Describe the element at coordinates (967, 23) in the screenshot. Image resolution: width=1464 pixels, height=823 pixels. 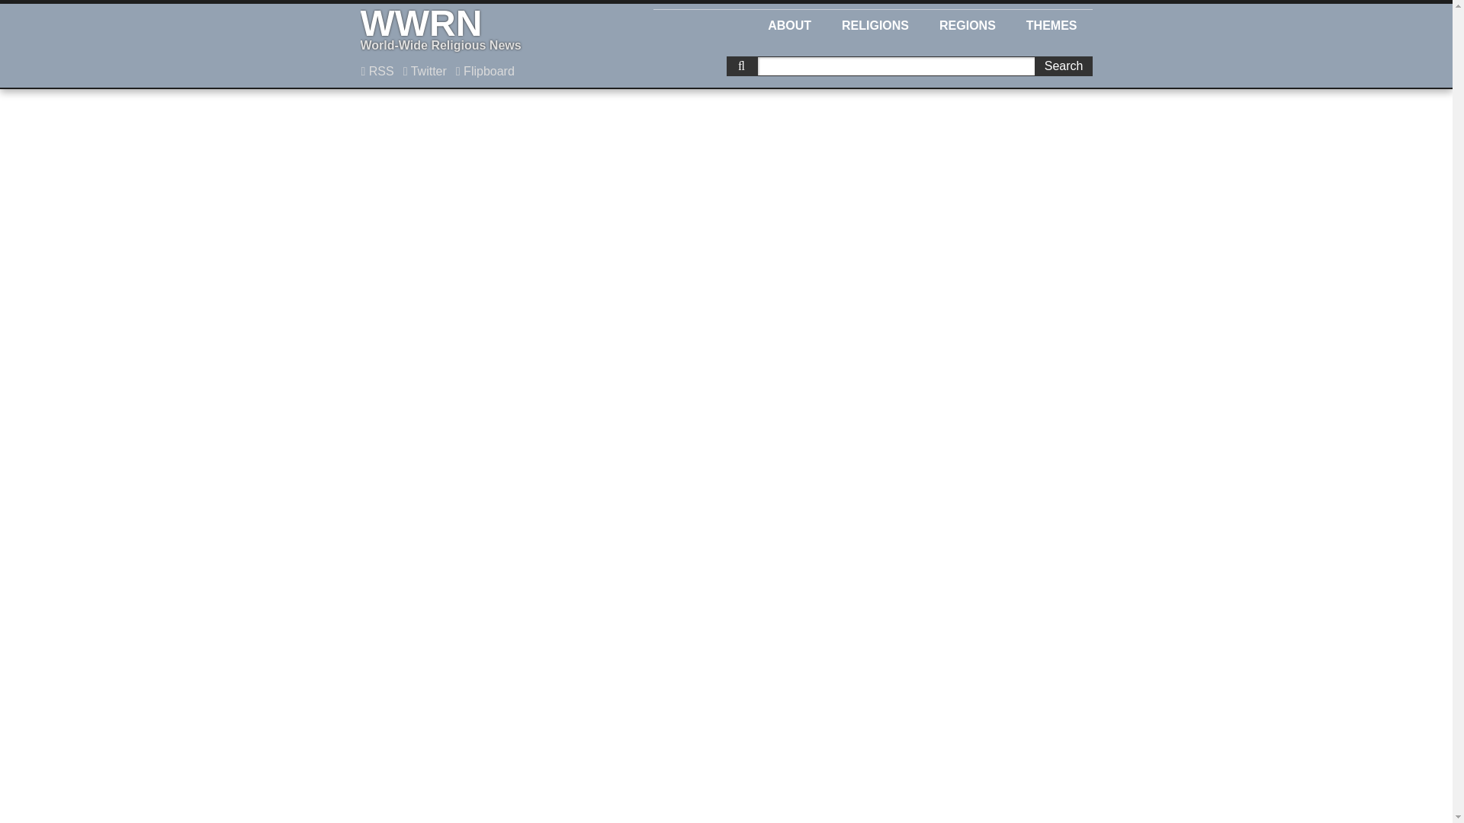
I see `THEMES` at that location.